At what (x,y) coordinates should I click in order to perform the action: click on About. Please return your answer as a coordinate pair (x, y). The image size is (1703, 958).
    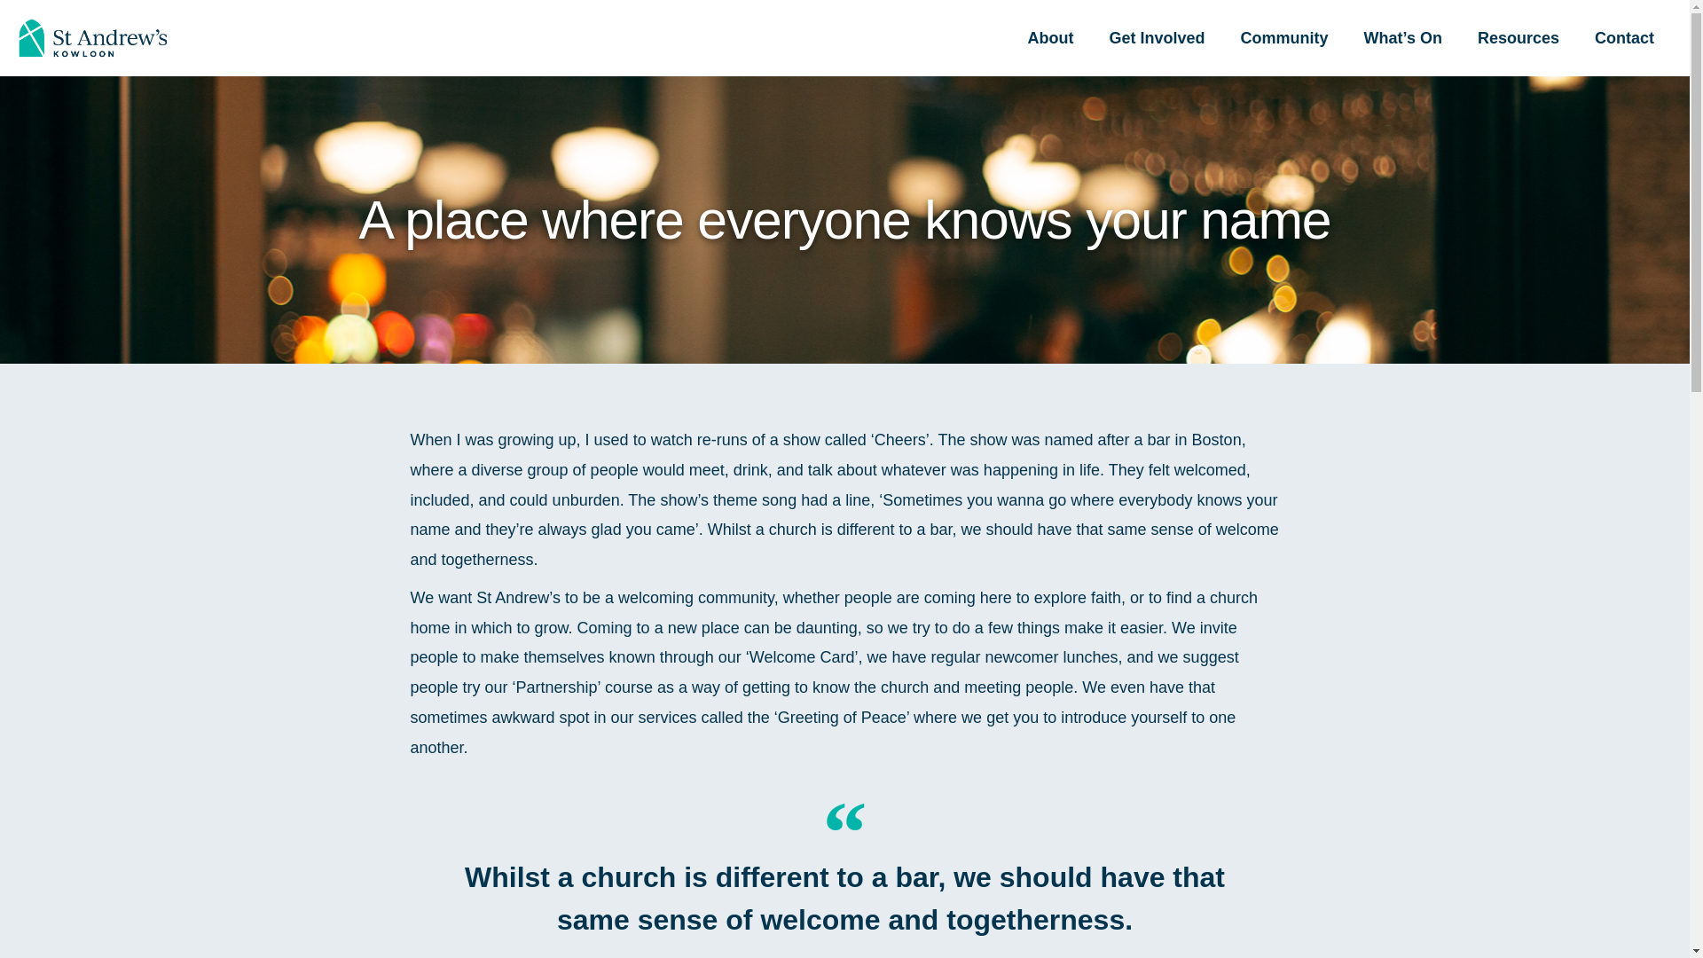
    Looking at the image, I should click on (1050, 37).